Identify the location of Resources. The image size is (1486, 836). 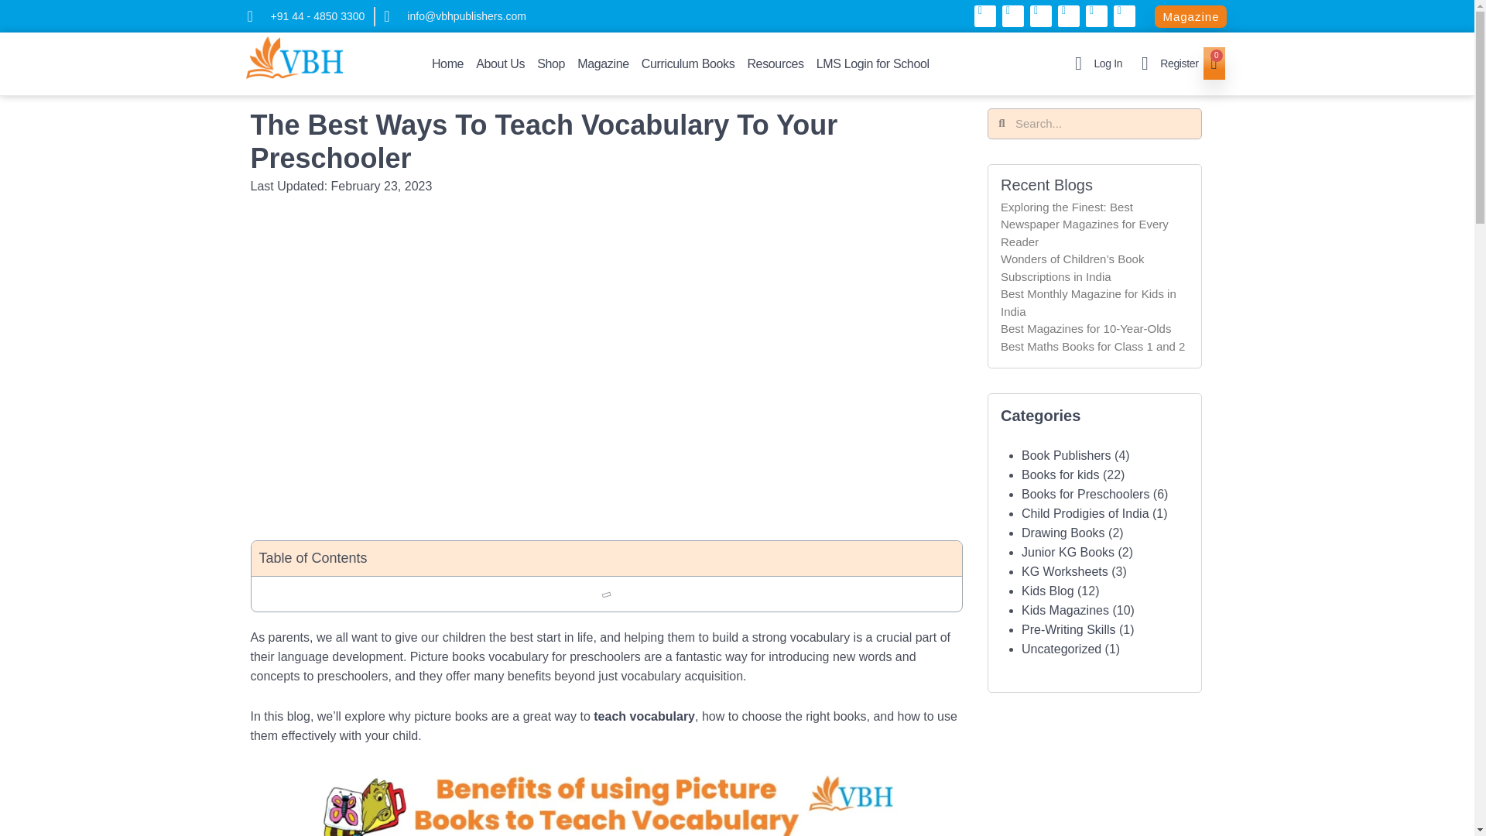
(775, 64).